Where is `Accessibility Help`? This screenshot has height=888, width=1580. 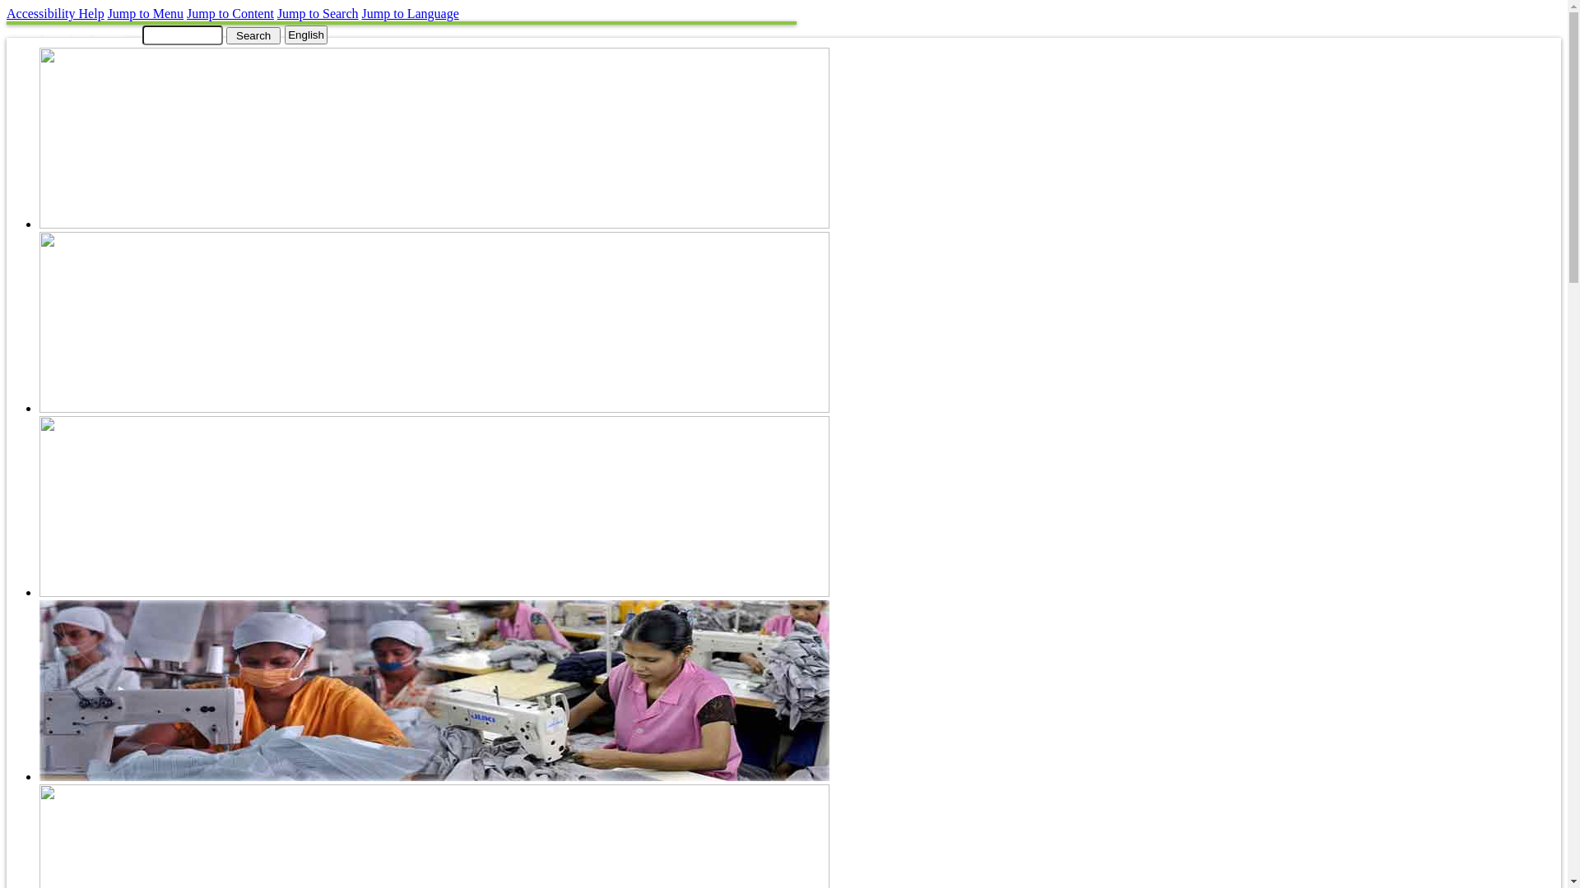 Accessibility Help is located at coordinates (56, 13).